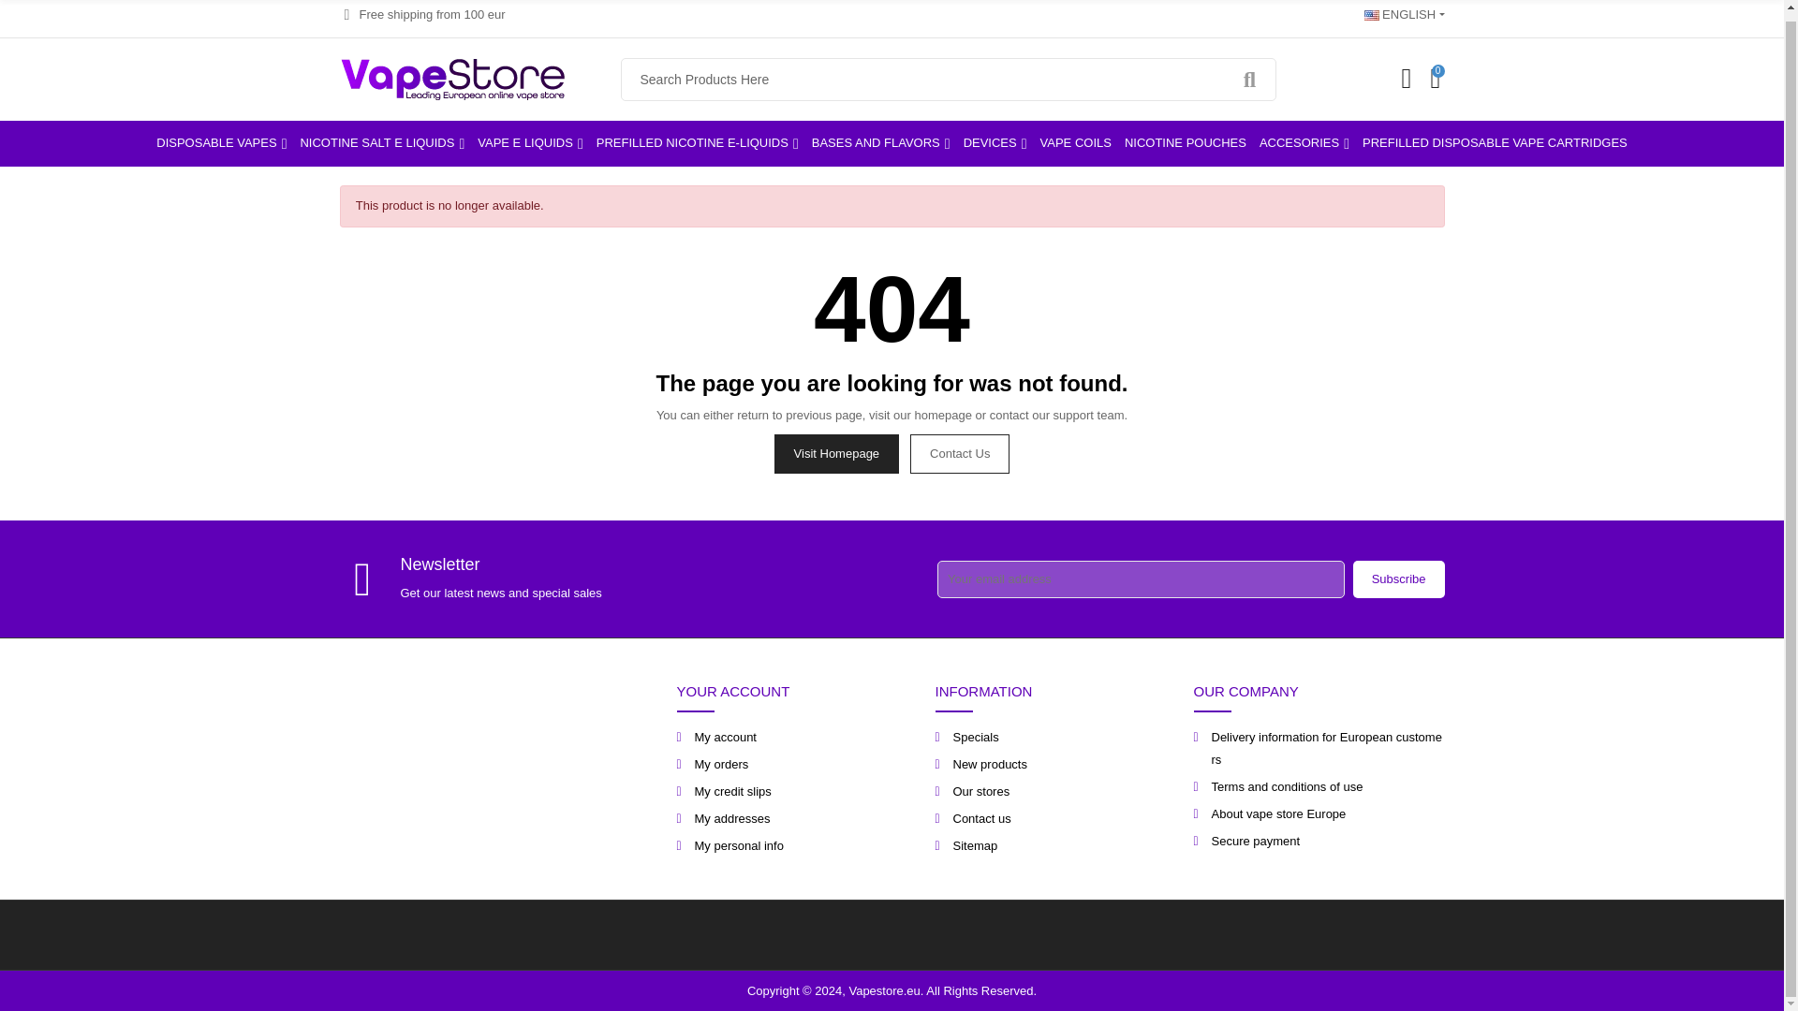 The height and width of the screenshot is (1011, 1798). What do you see at coordinates (221, 142) in the screenshot?
I see `Disposable vapes` at bounding box center [221, 142].